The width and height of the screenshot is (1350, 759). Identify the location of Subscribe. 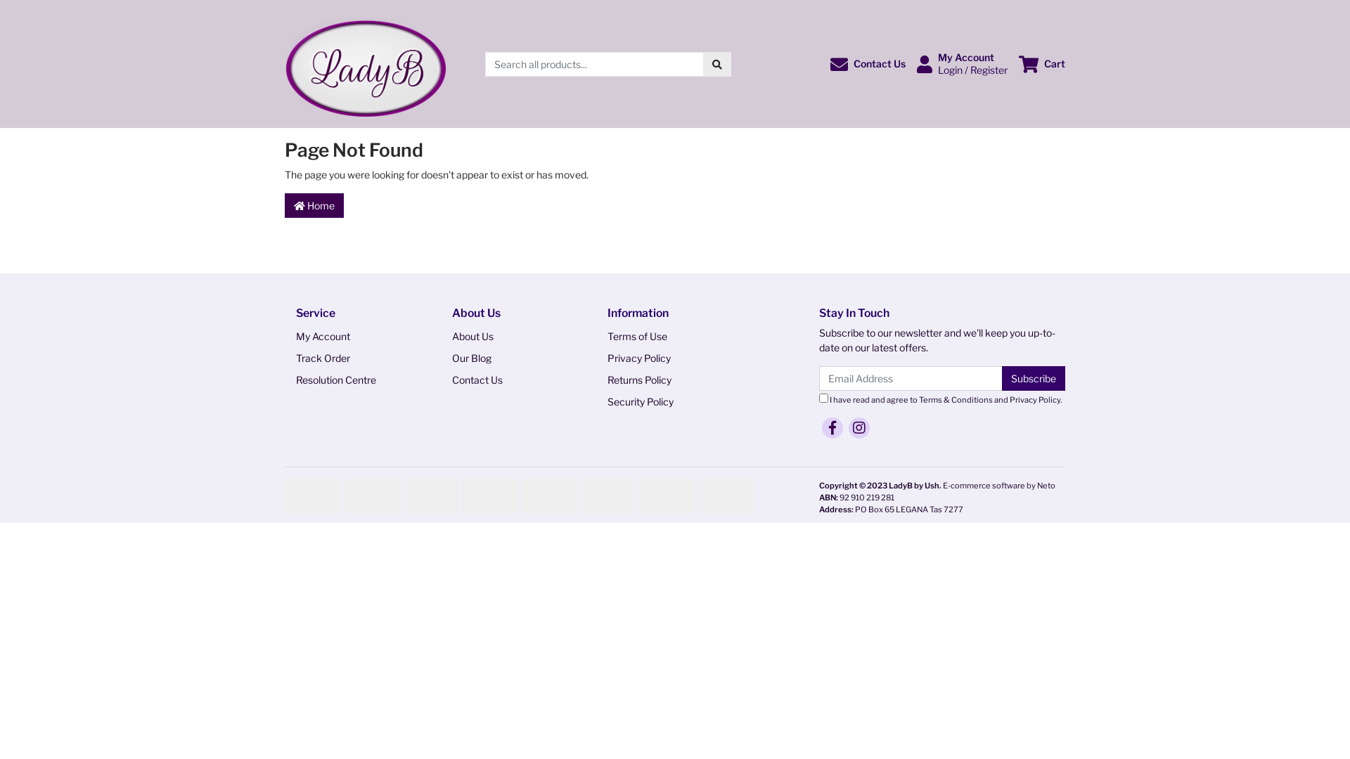
(1034, 378).